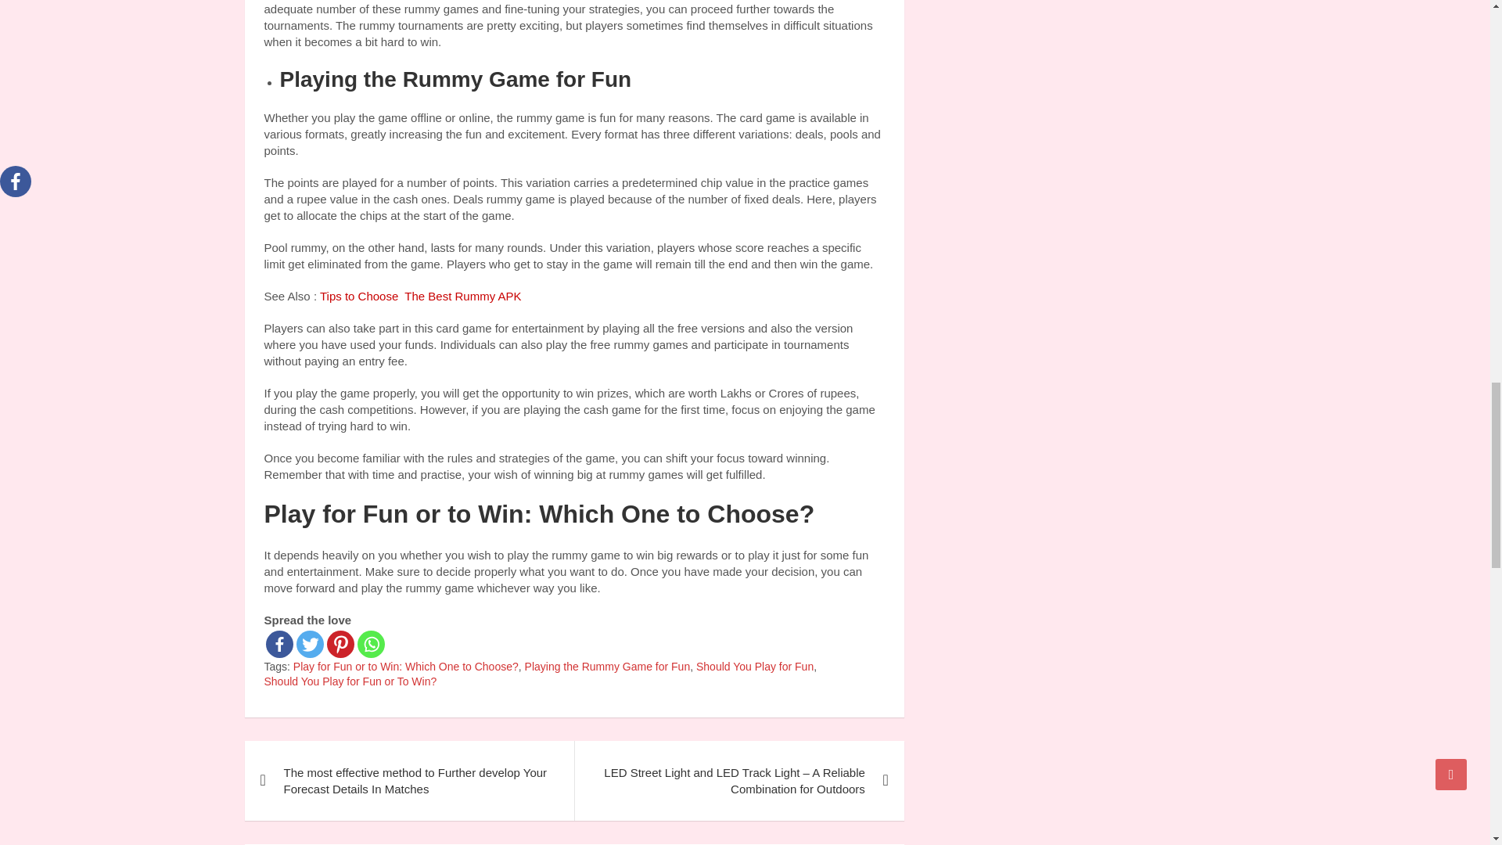 The width and height of the screenshot is (1502, 845). Describe the element at coordinates (278, 644) in the screenshot. I see `Facebook` at that location.